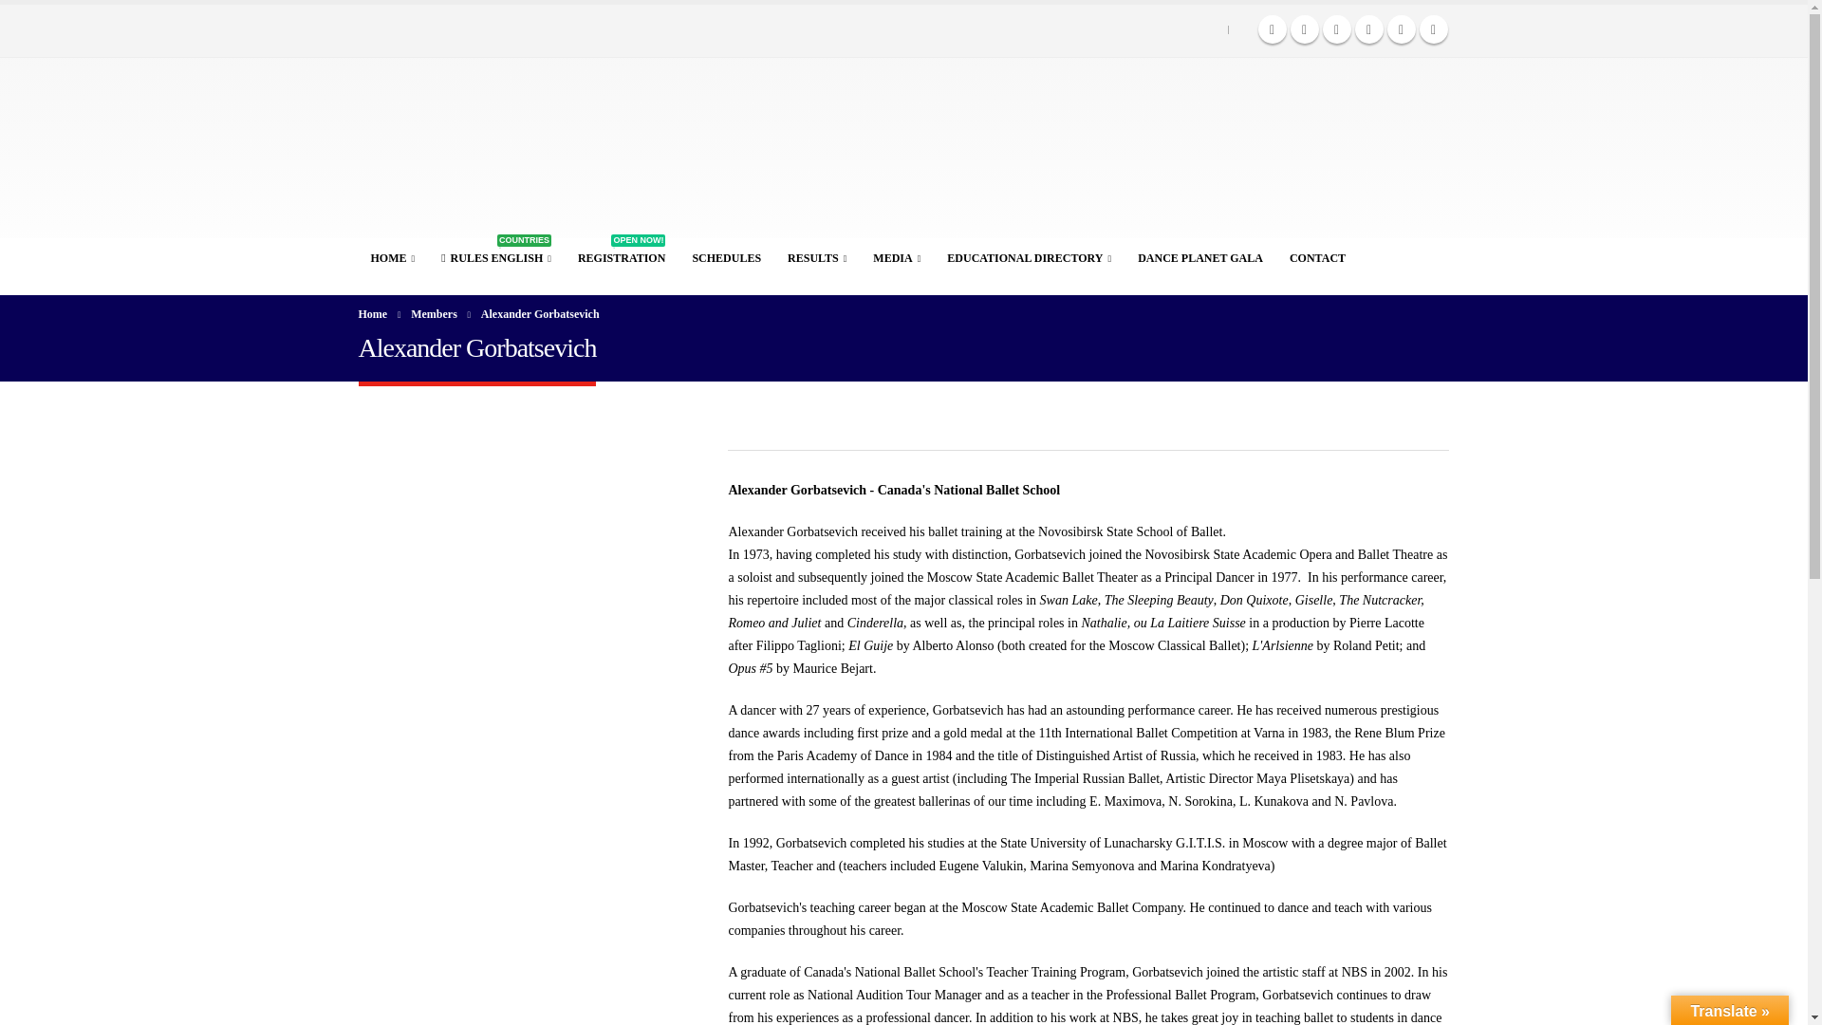 The width and height of the screenshot is (1822, 1025). What do you see at coordinates (726, 256) in the screenshot?
I see `SCHEDULES` at bounding box center [726, 256].